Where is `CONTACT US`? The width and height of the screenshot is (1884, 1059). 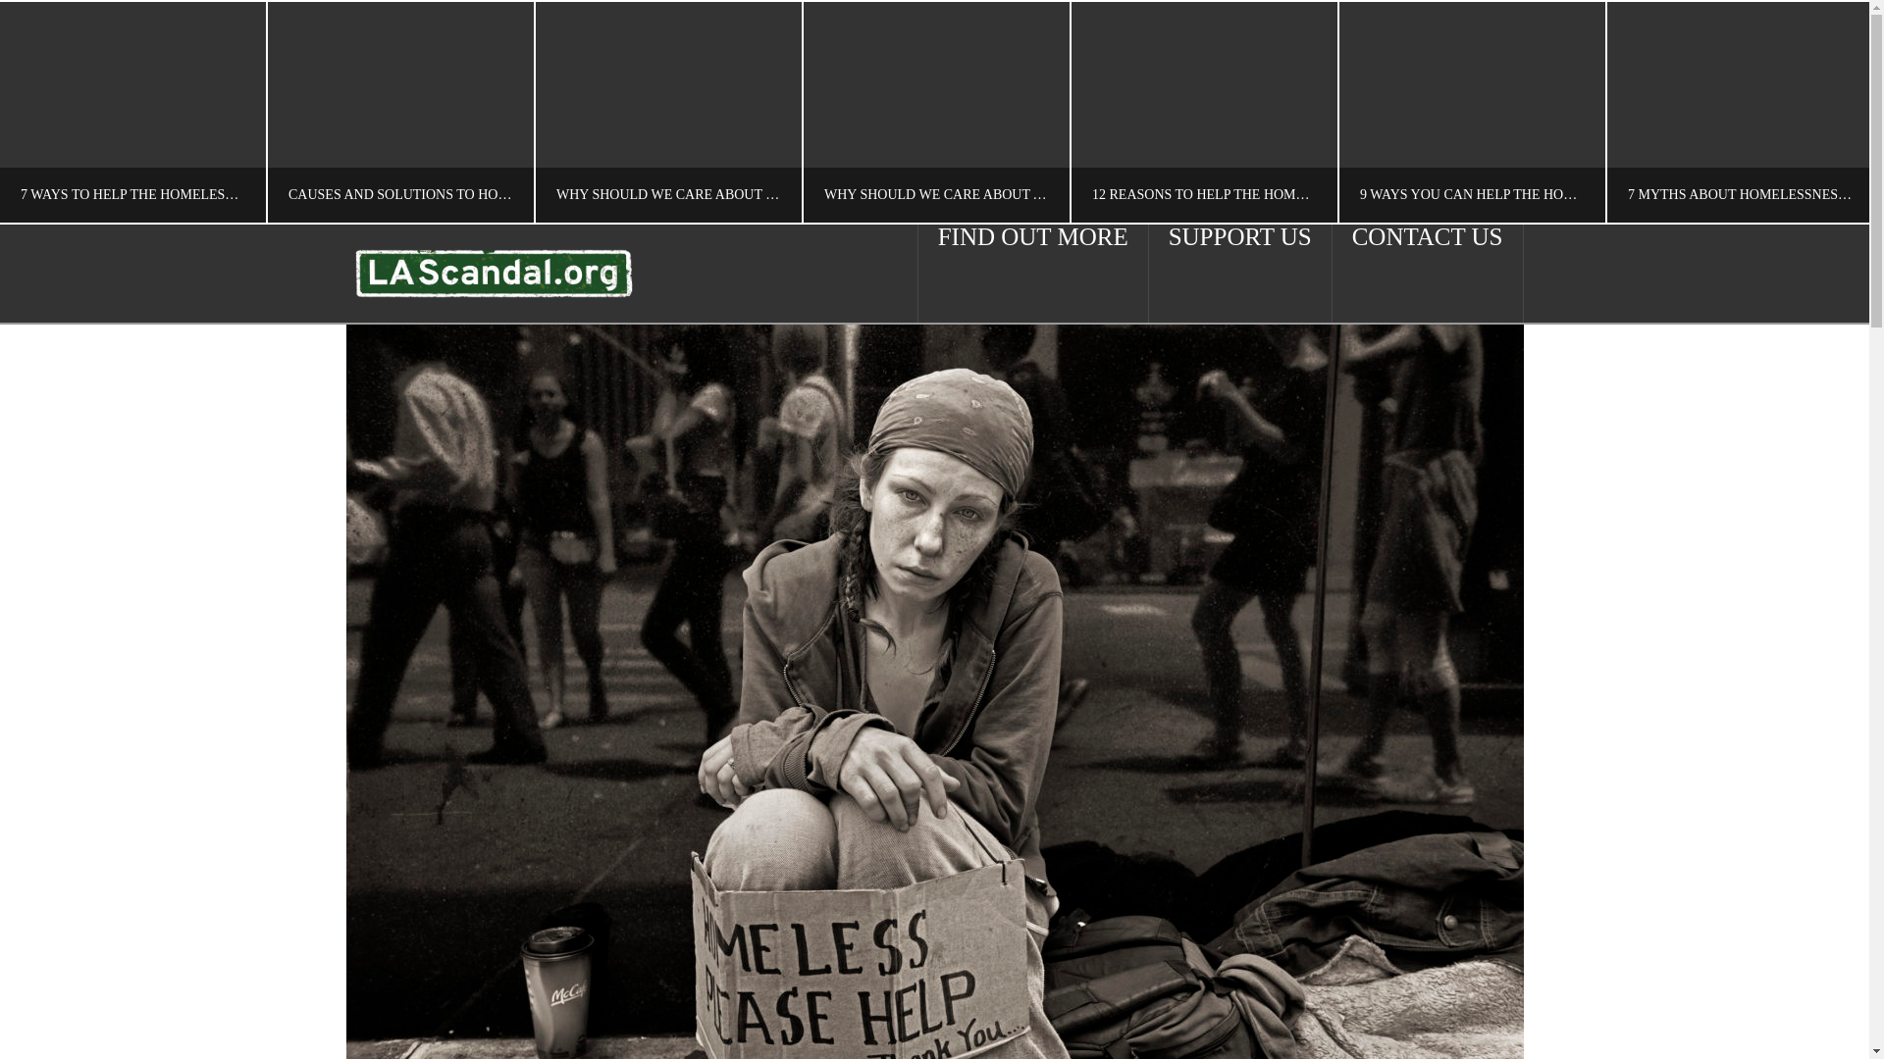 CONTACT US is located at coordinates (1428, 273).